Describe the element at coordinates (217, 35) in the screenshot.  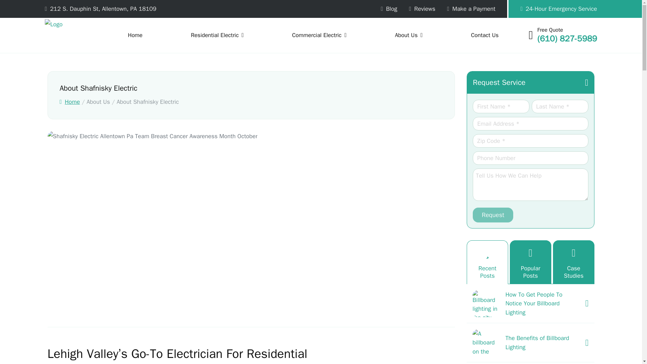
I see `Residential Electric` at that location.